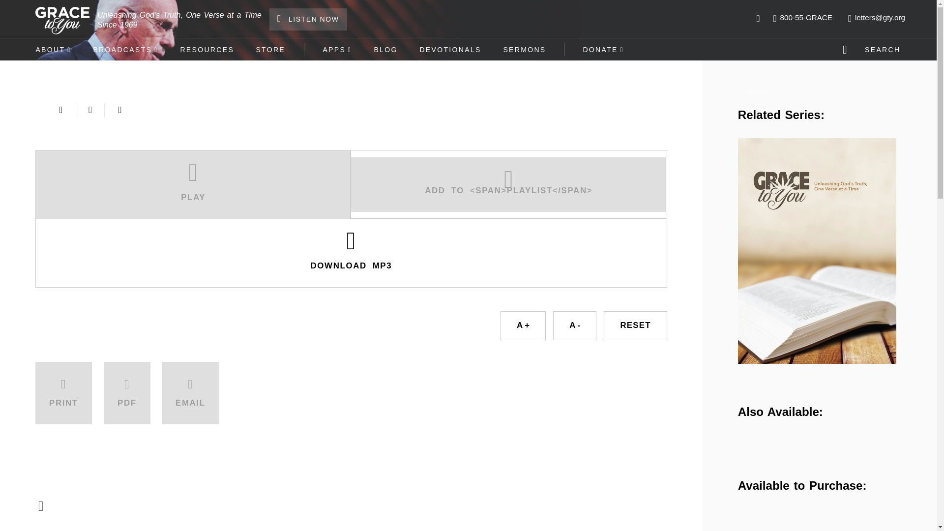 Image resolution: width=944 pixels, height=531 pixels. I want to click on APPS, so click(337, 49).